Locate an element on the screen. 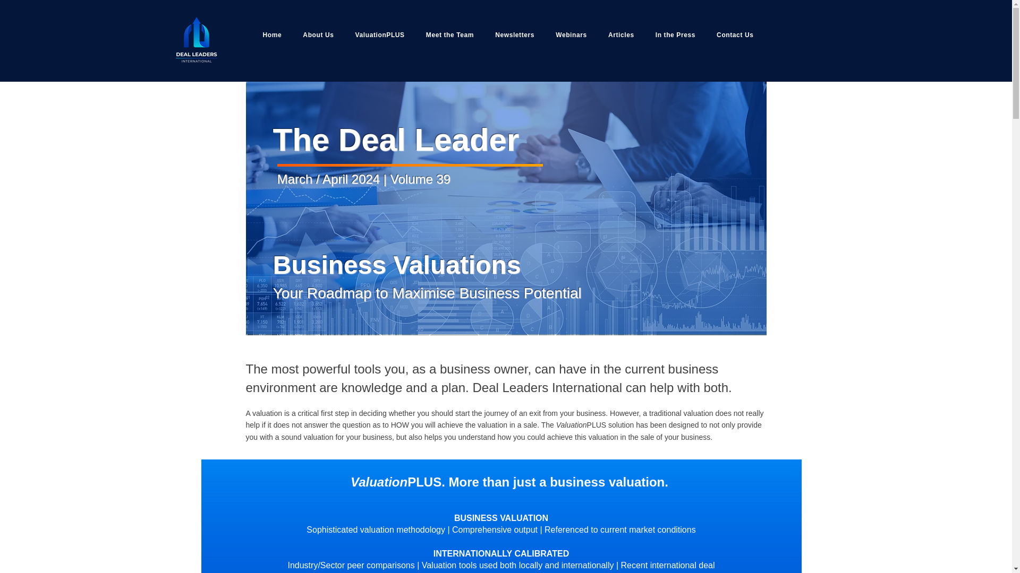 Image resolution: width=1020 pixels, height=573 pixels. About Us is located at coordinates (318, 34).